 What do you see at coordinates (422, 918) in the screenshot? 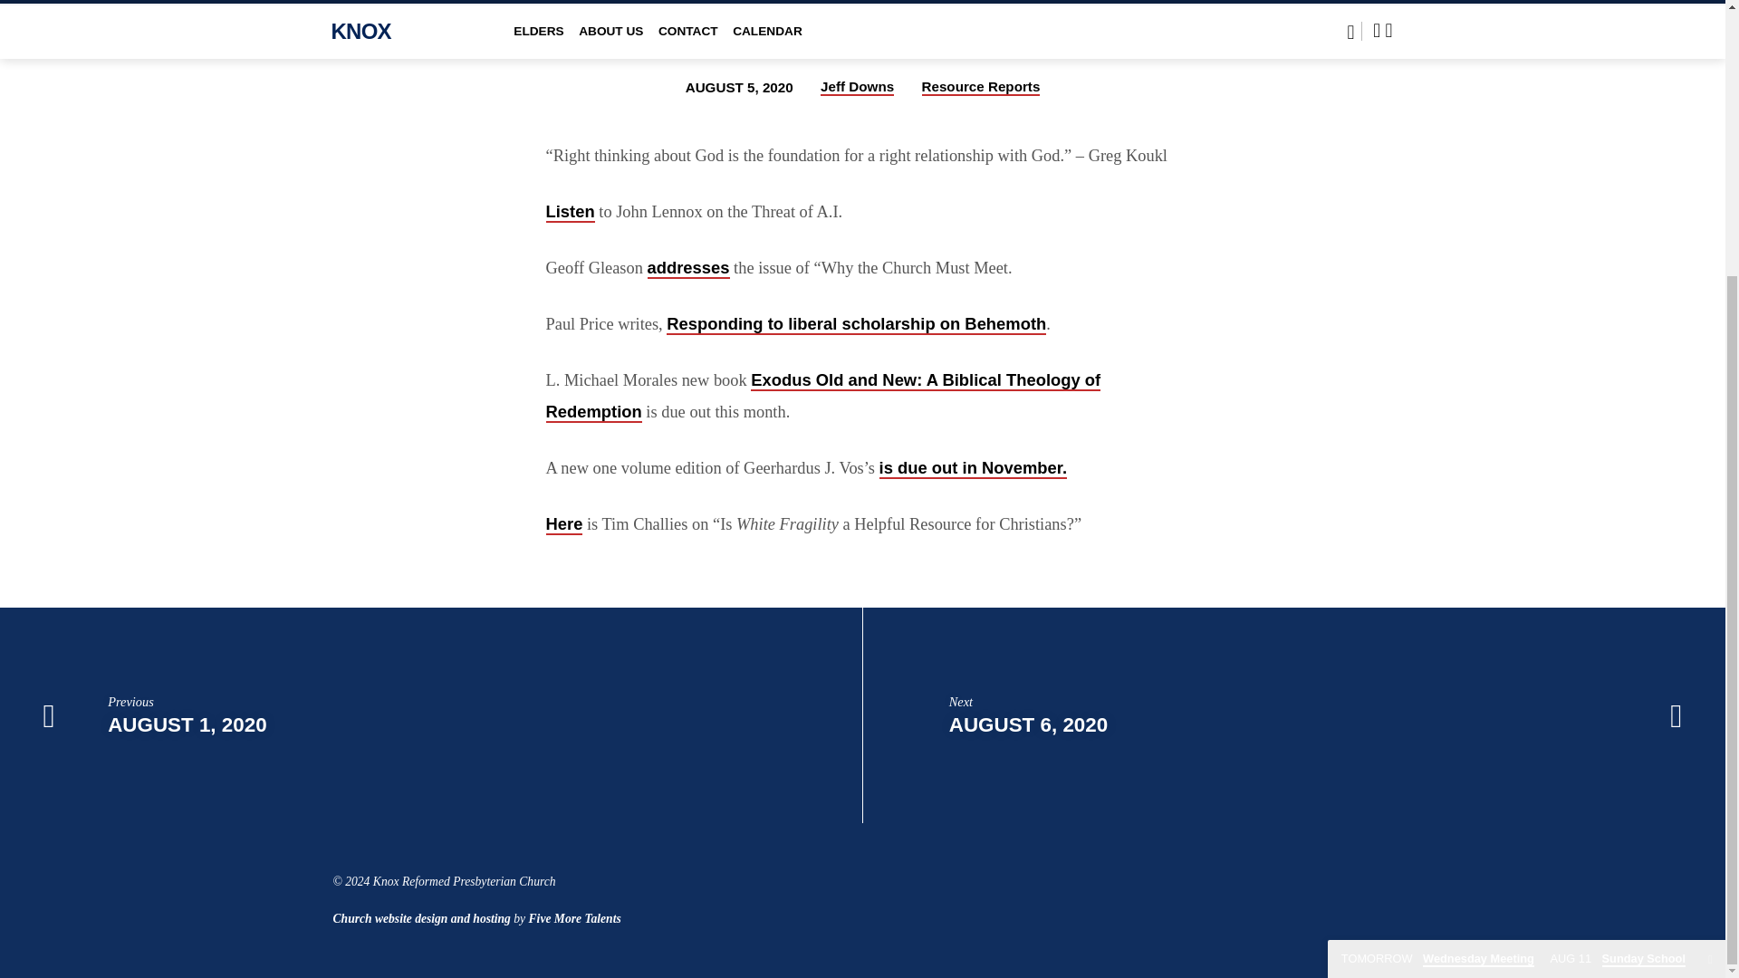
I see `Church website design and hosting` at bounding box center [422, 918].